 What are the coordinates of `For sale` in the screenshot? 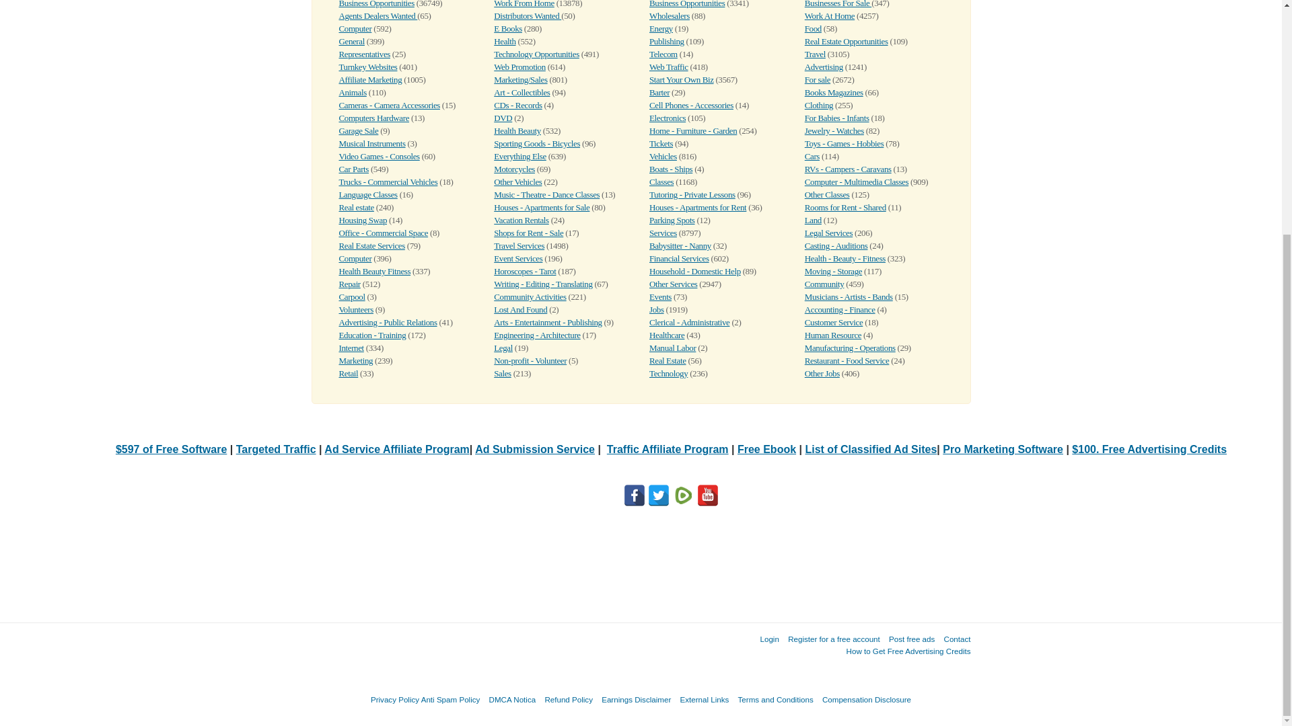 It's located at (818, 79).